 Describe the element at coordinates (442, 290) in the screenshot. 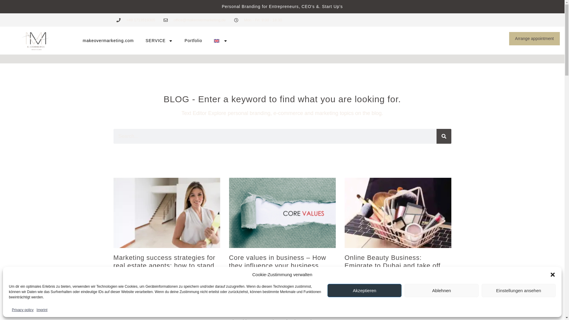

I see `Ablehnen` at that location.